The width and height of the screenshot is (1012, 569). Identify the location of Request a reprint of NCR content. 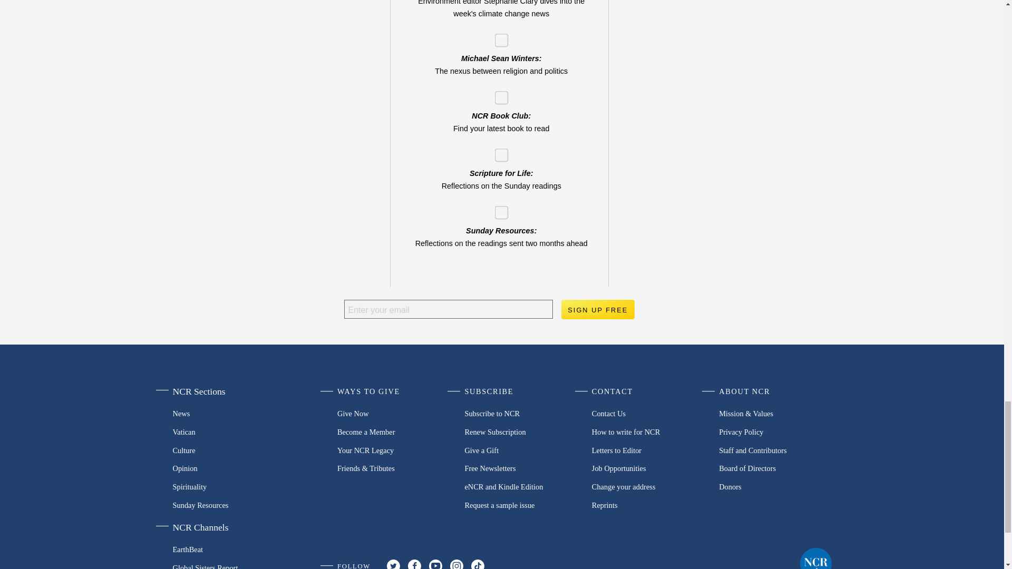
(648, 505).